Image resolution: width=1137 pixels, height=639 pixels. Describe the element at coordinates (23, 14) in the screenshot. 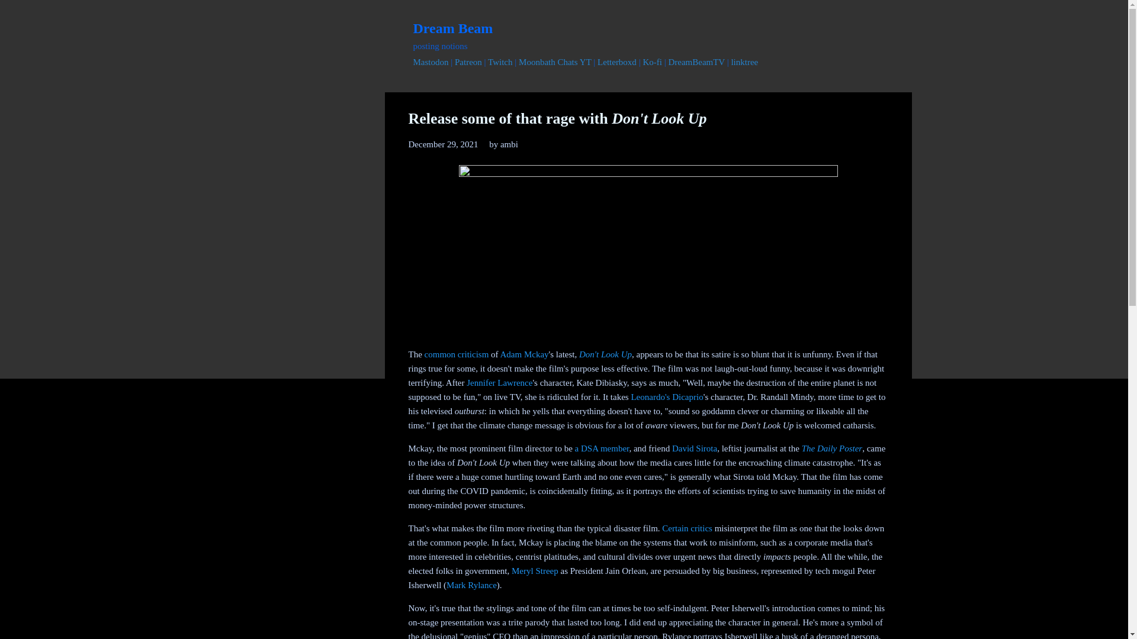

I see `Search` at that location.